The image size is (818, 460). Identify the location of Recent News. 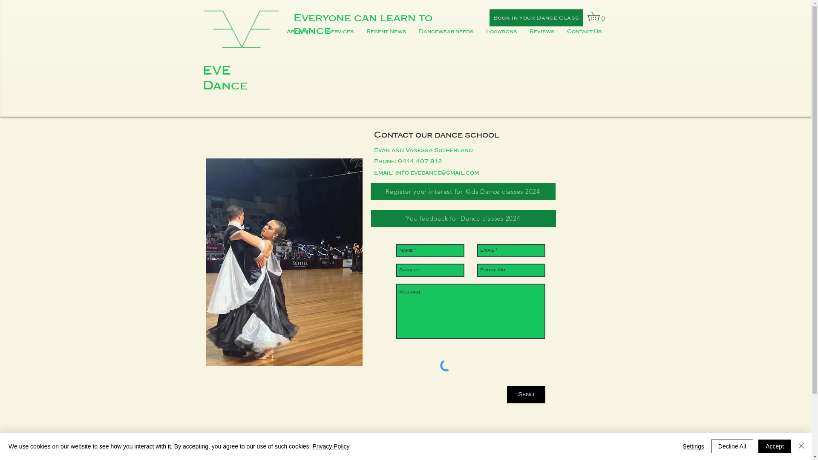
(386, 32).